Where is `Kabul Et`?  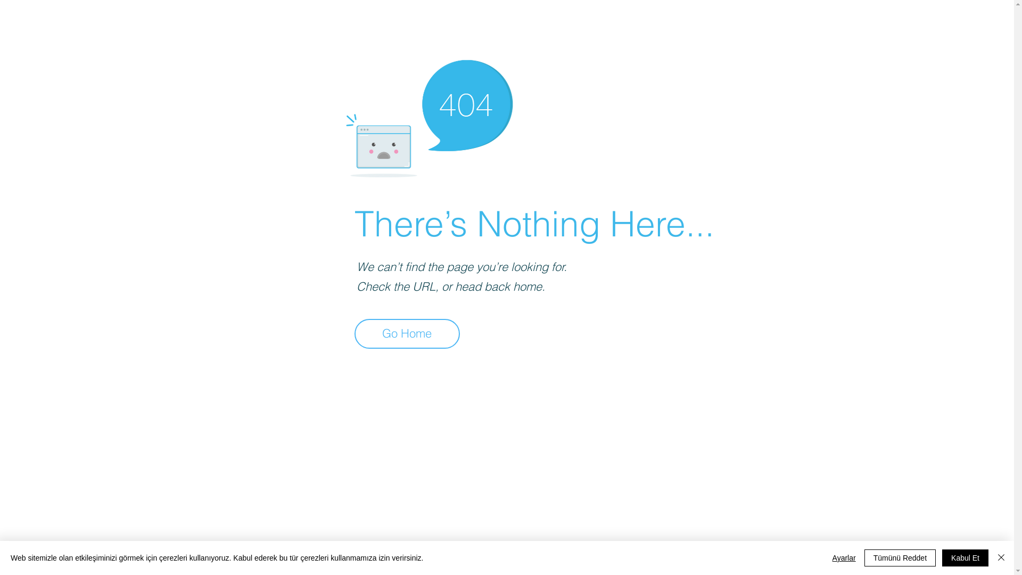
Kabul Et is located at coordinates (966, 558).